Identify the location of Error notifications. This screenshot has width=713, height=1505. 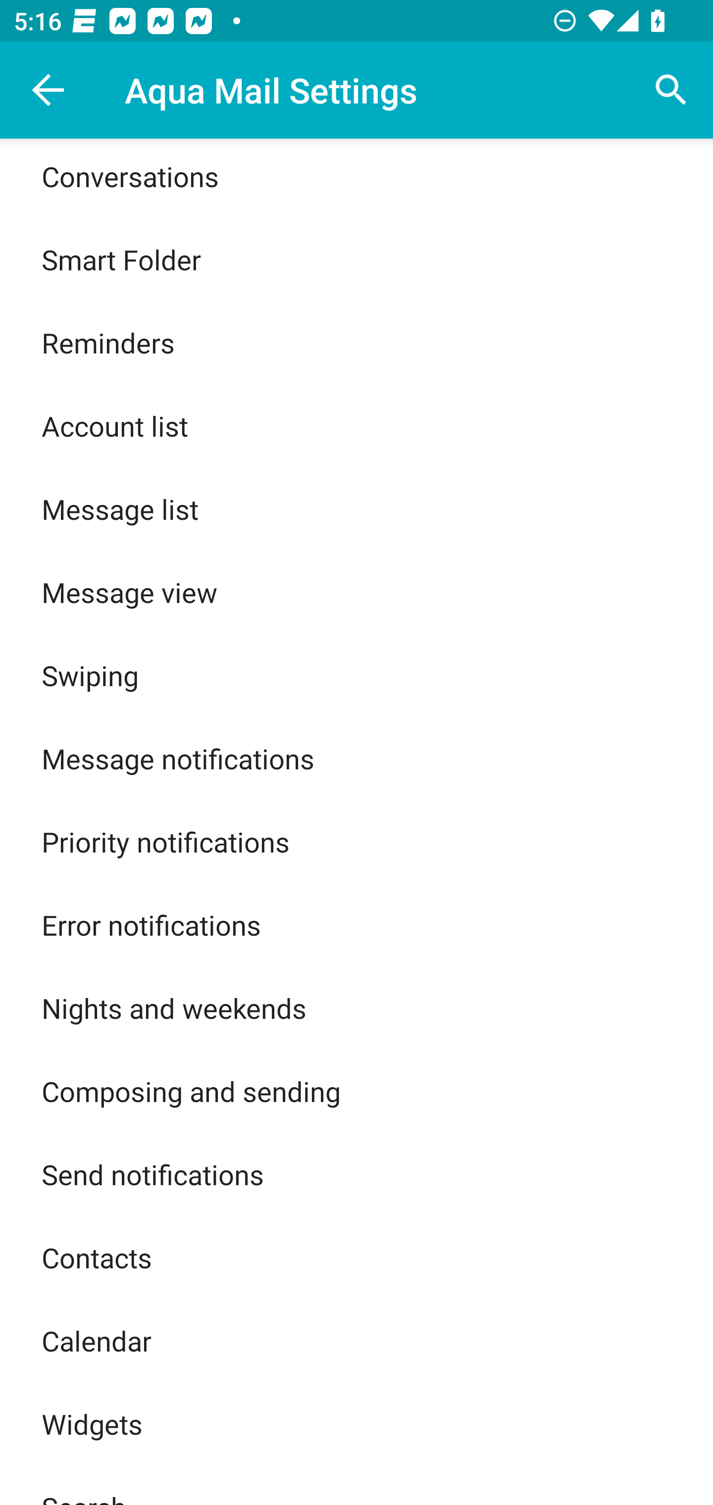
(356, 925).